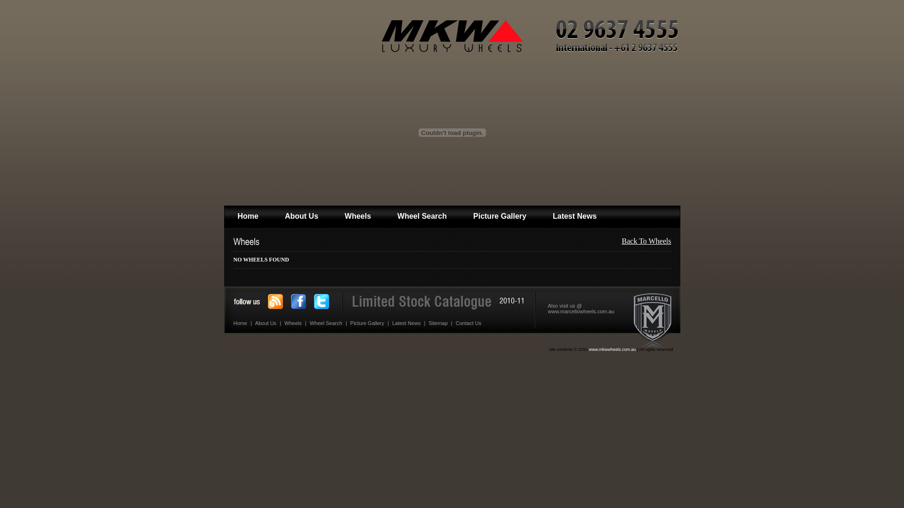 The height and width of the screenshot is (508, 904). I want to click on www.mkwwheels.com.au, so click(613, 349).